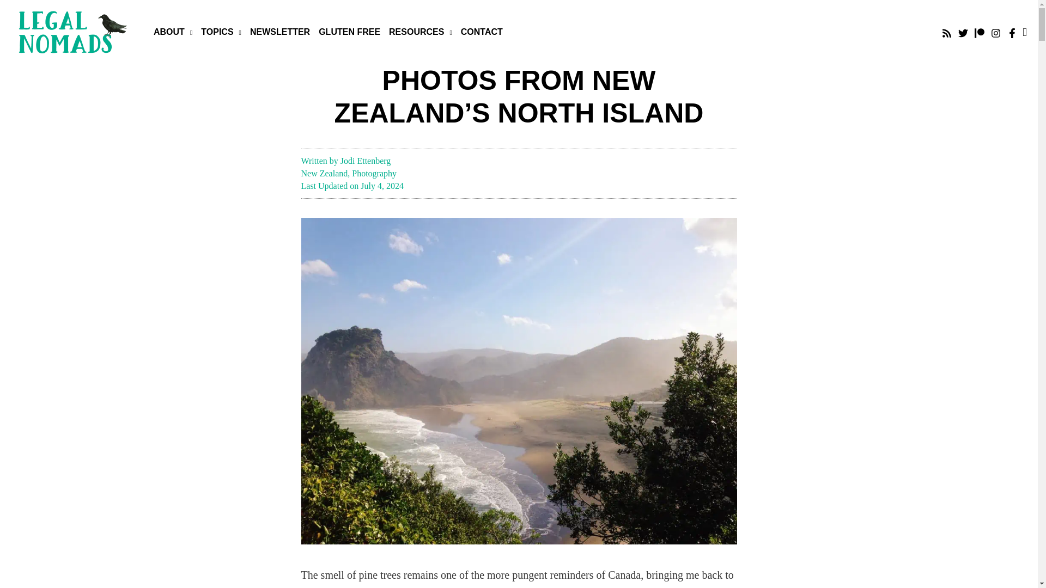  What do you see at coordinates (173, 32) in the screenshot?
I see `ABOUT` at bounding box center [173, 32].